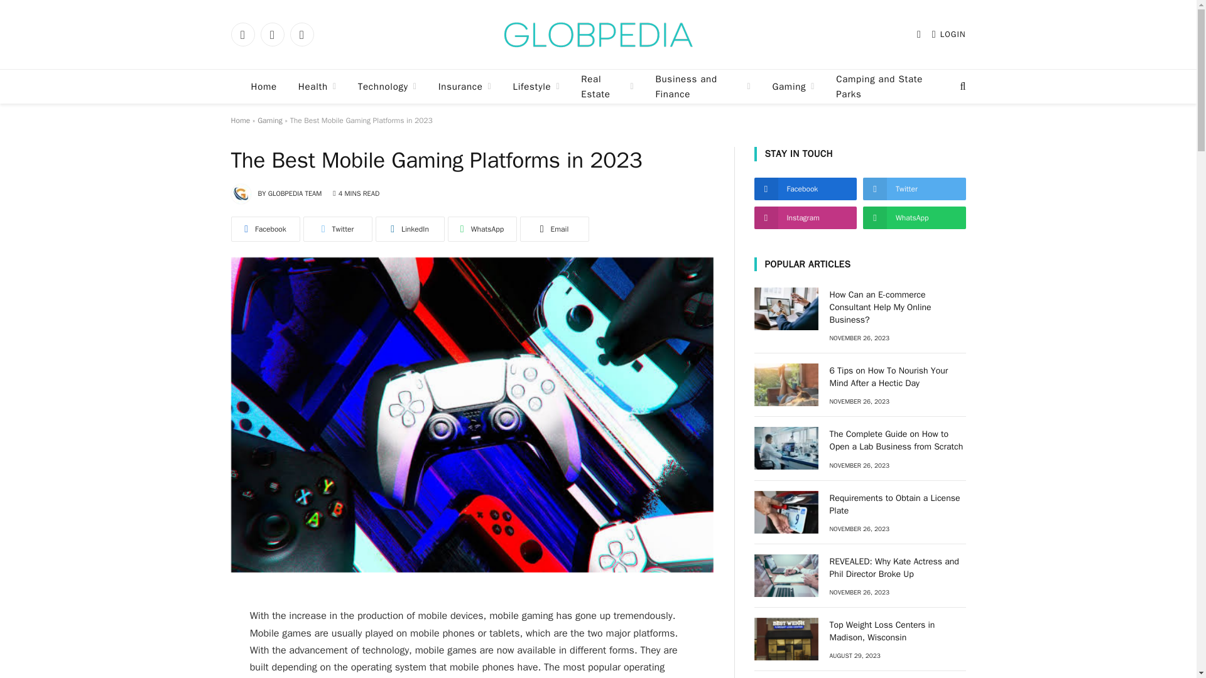 The height and width of the screenshot is (678, 1206). Describe the element at coordinates (317, 87) in the screenshot. I see `Health` at that location.